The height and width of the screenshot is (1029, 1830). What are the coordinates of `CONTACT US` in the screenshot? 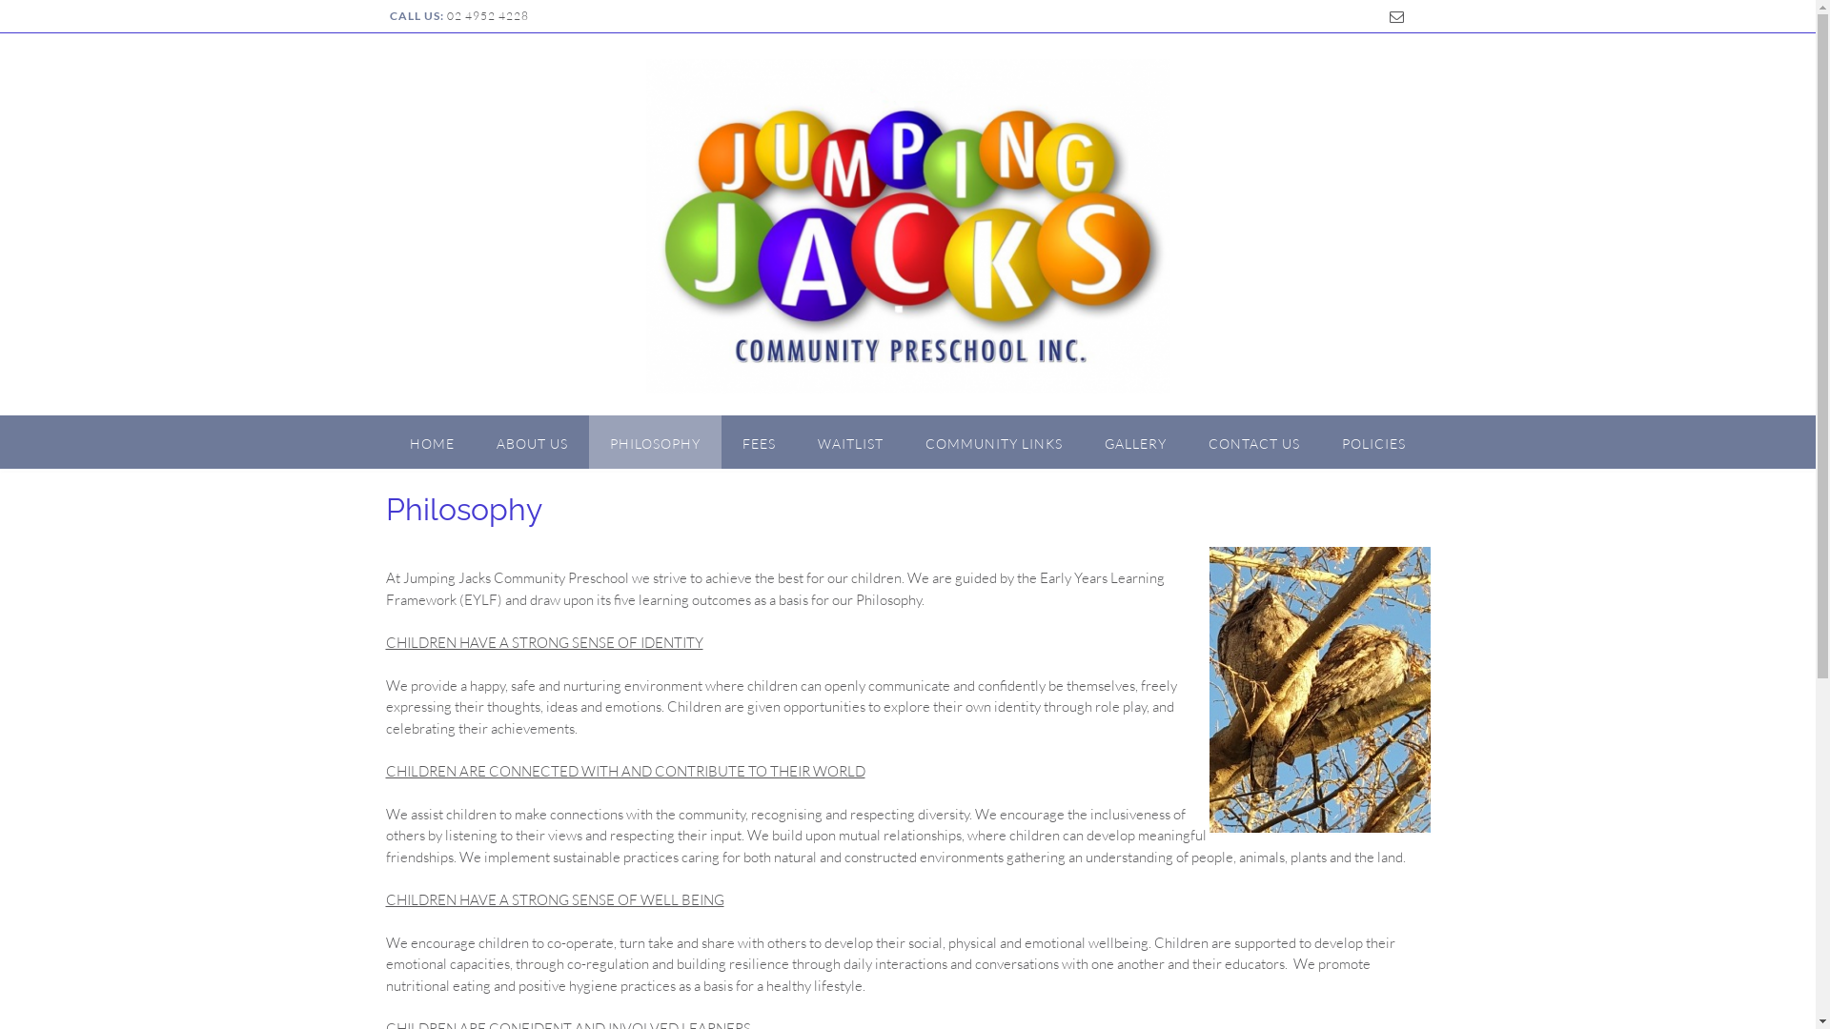 It's located at (1254, 442).